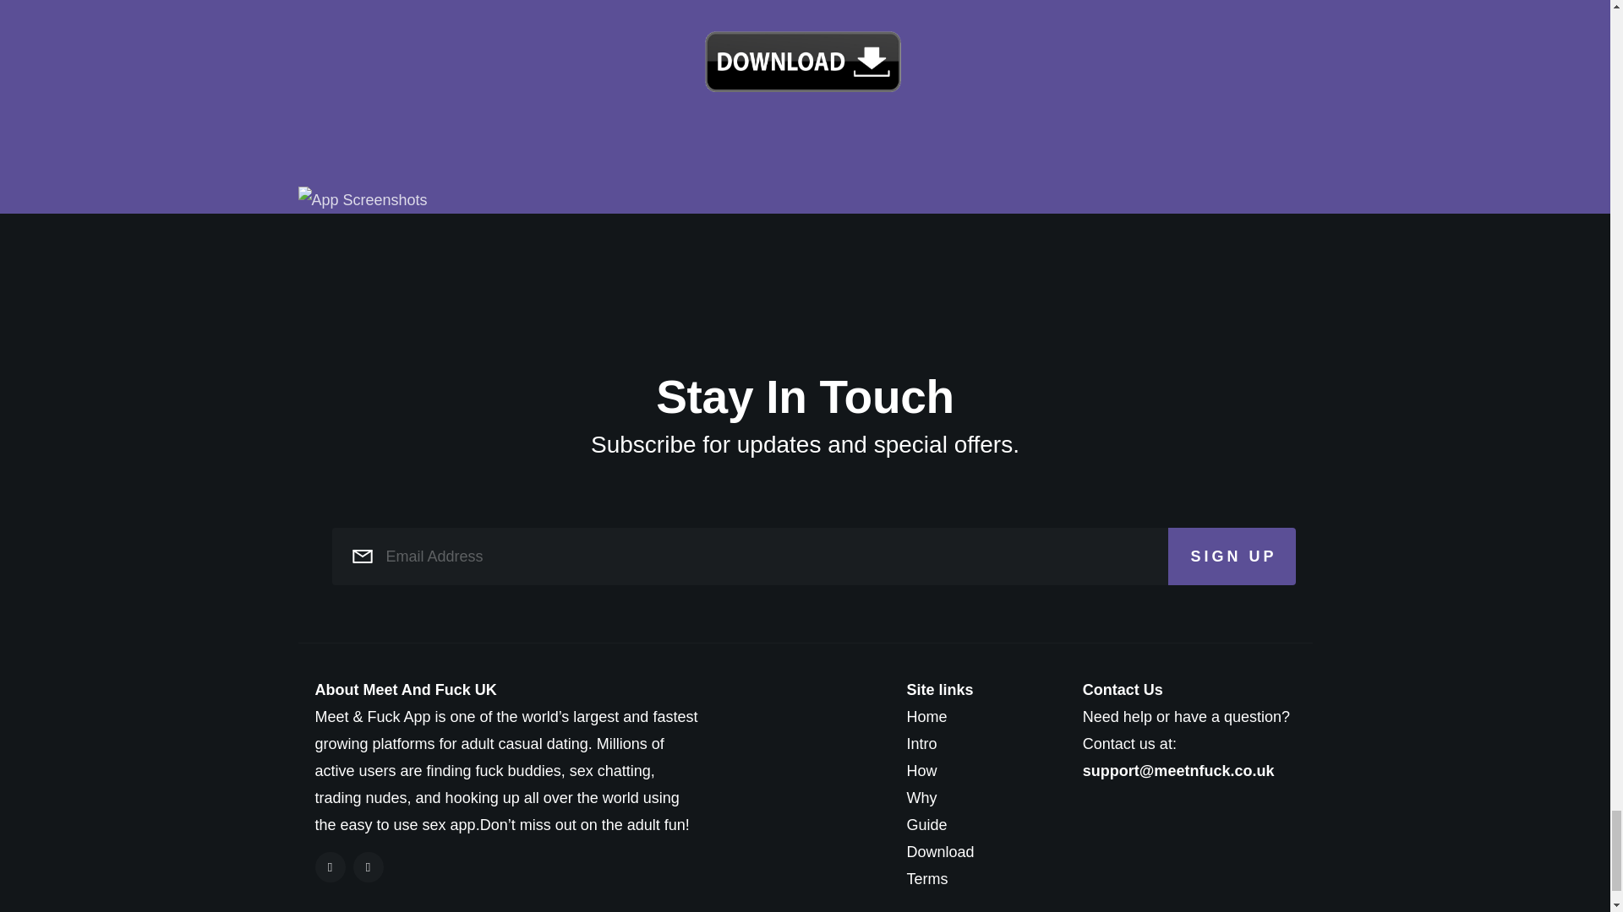 The height and width of the screenshot is (912, 1623). What do you see at coordinates (977, 744) in the screenshot?
I see `Intro` at bounding box center [977, 744].